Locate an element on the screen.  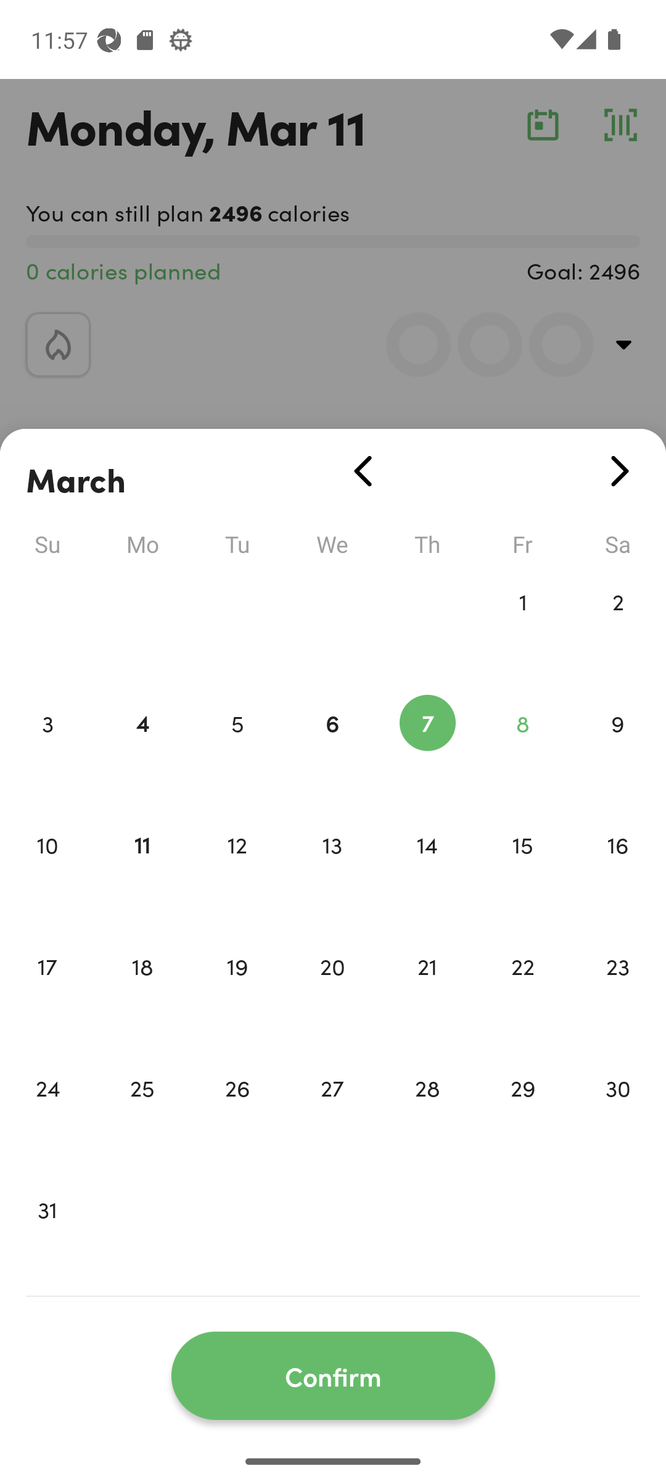
4 is located at coordinates (142, 749).